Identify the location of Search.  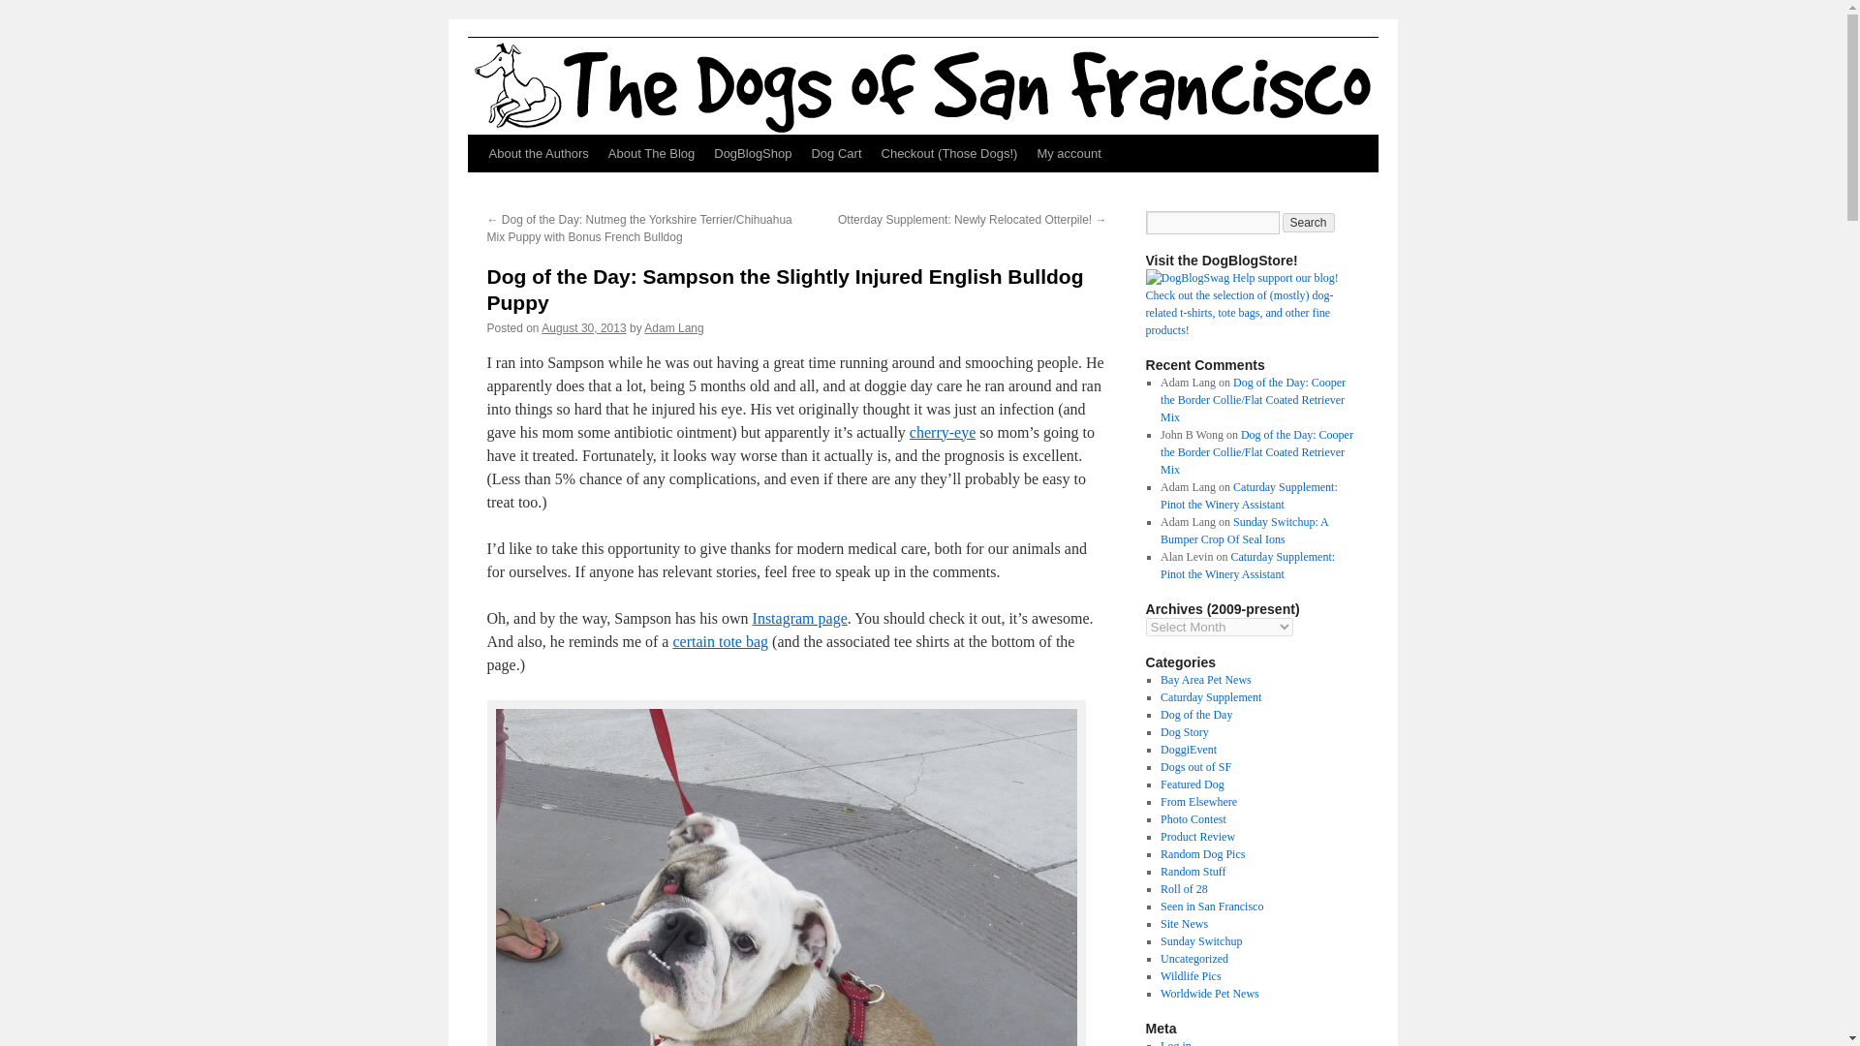
(1309, 223).